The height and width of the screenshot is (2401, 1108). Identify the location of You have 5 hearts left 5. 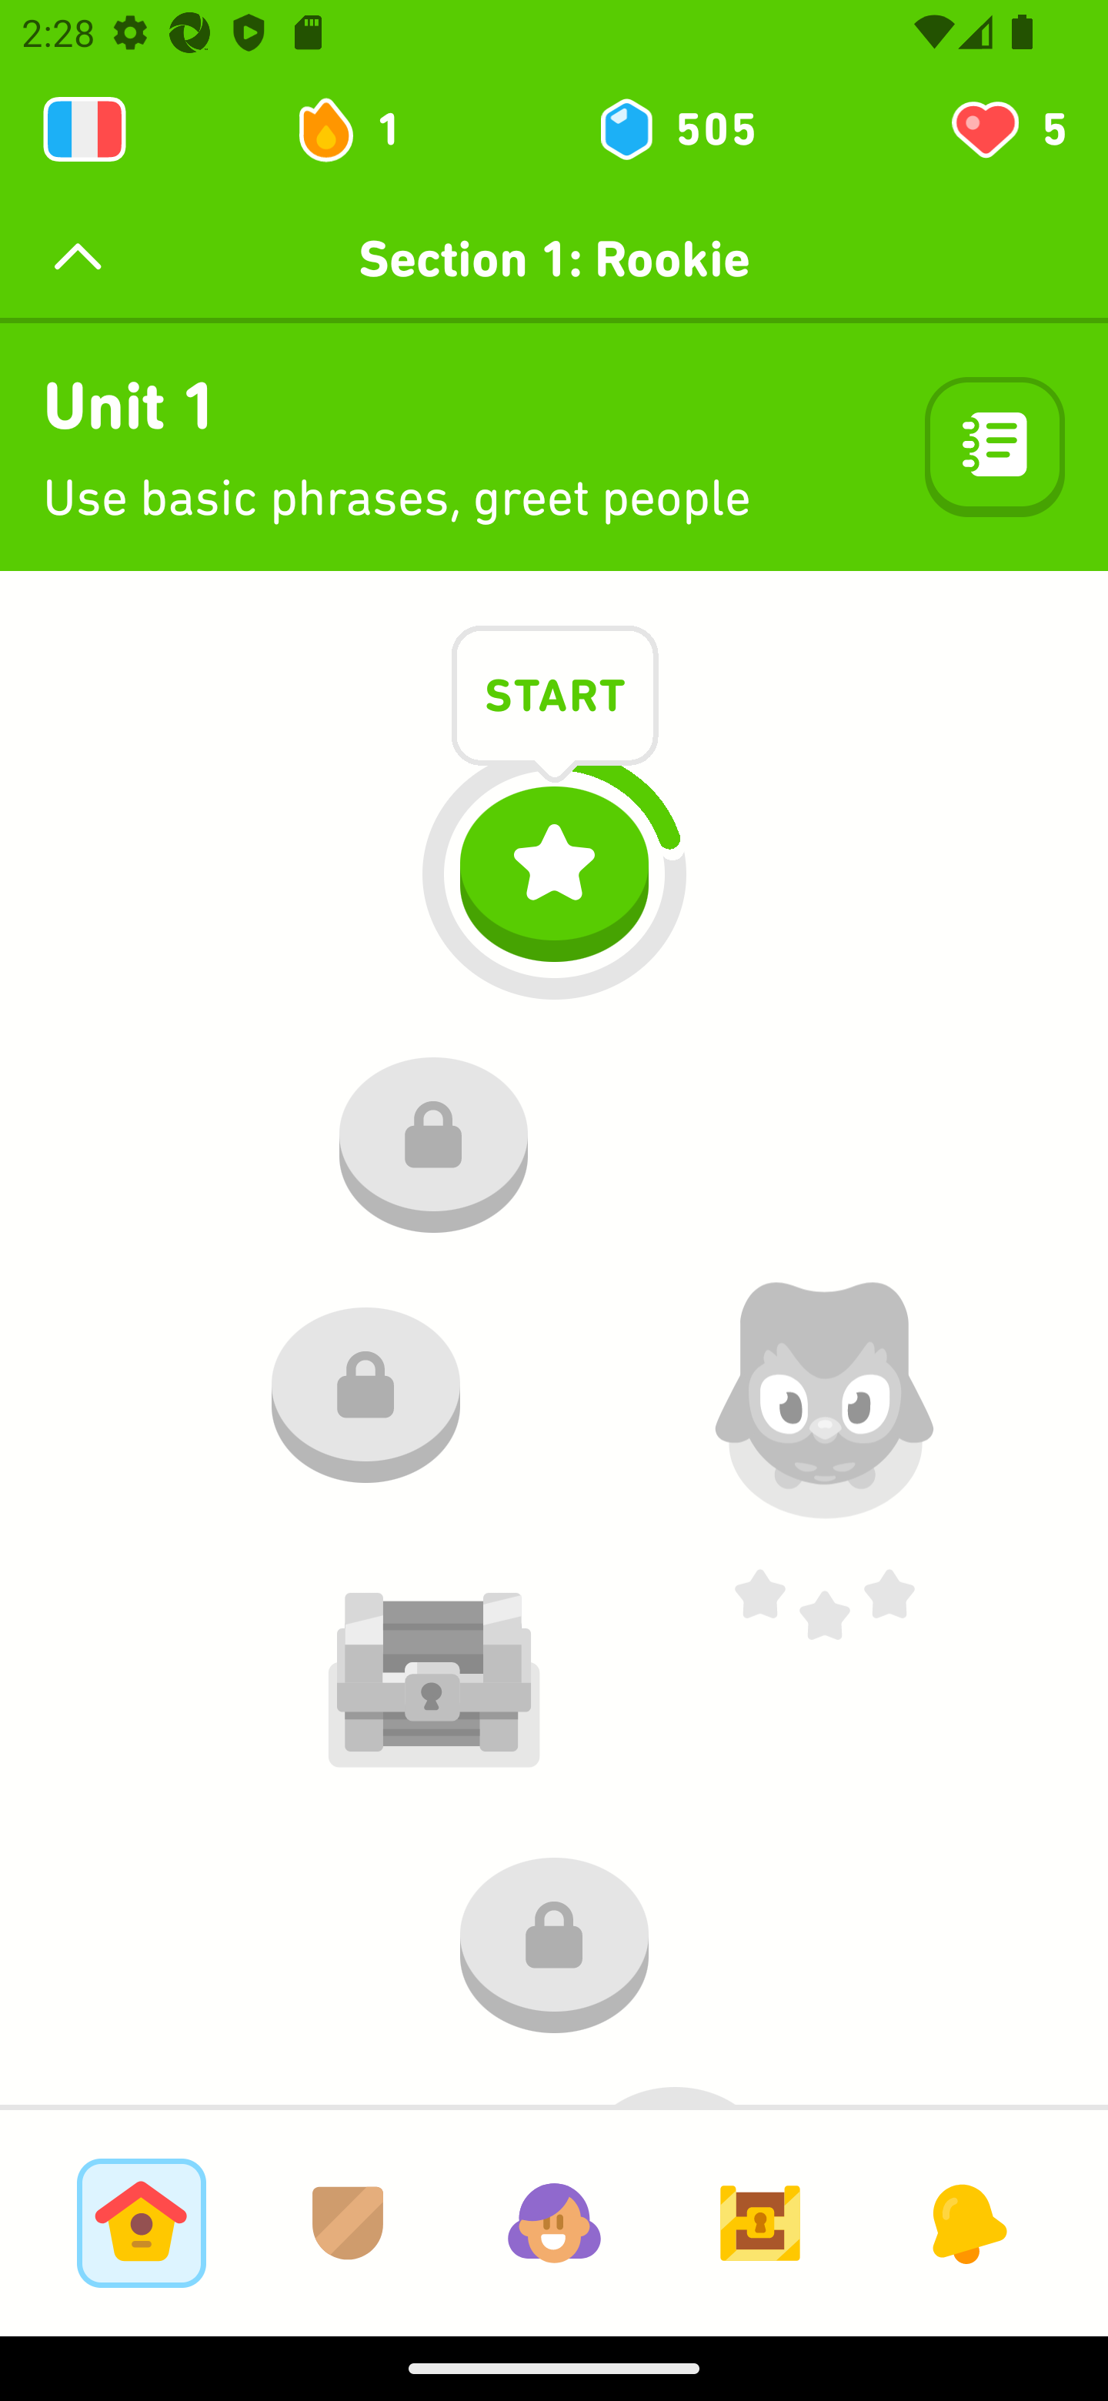
(1006, 129).